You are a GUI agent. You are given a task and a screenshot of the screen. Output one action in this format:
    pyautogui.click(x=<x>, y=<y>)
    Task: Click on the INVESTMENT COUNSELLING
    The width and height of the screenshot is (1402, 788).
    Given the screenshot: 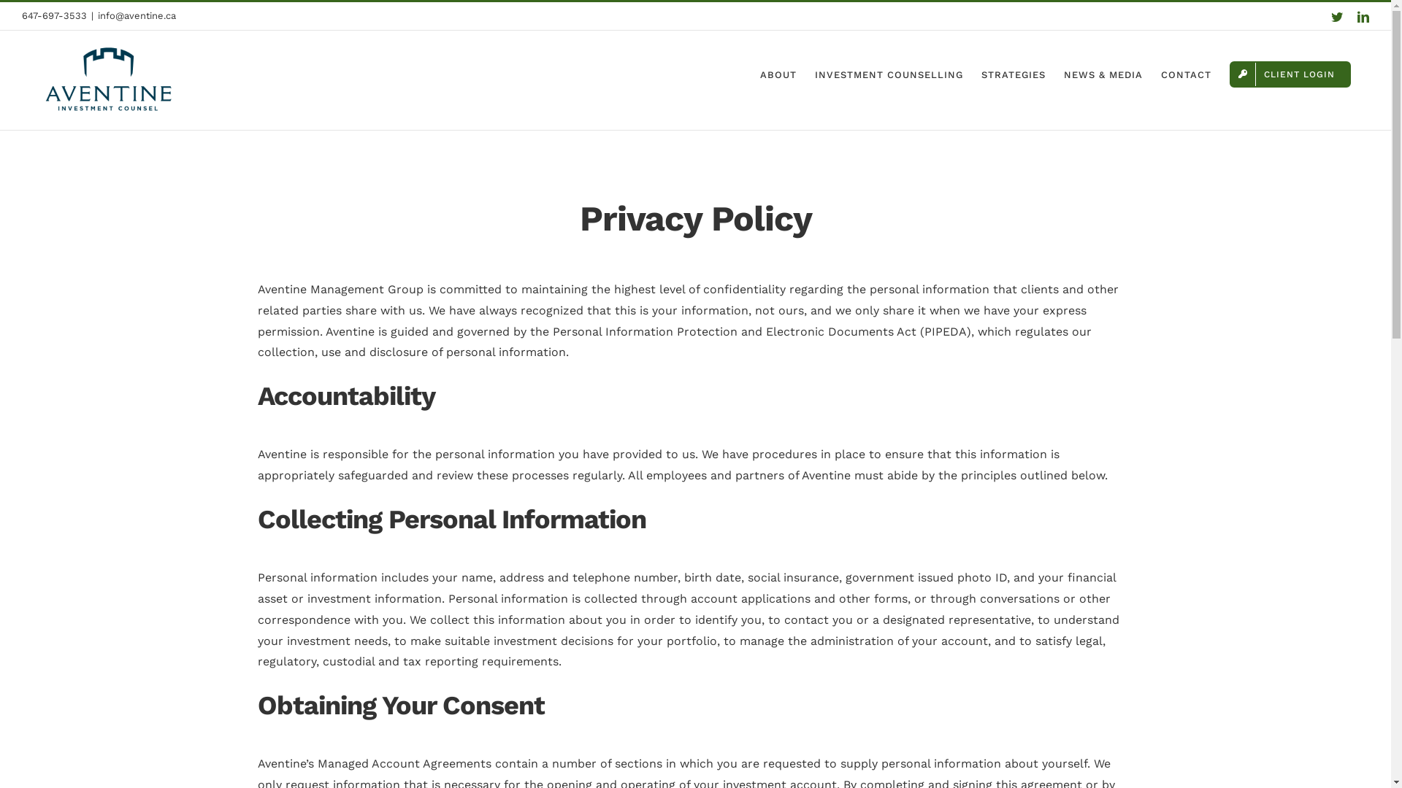 What is the action you would take?
    pyautogui.click(x=889, y=74)
    